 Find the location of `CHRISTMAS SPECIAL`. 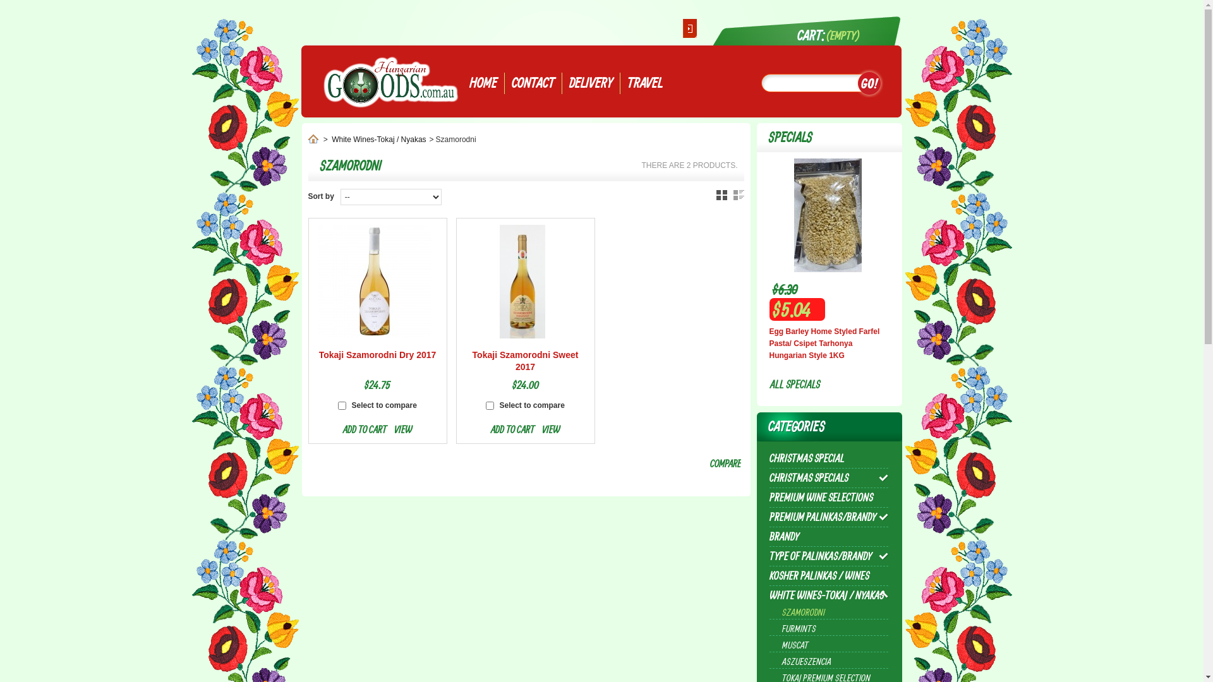

CHRISTMAS SPECIAL is located at coordinates (807, 458).